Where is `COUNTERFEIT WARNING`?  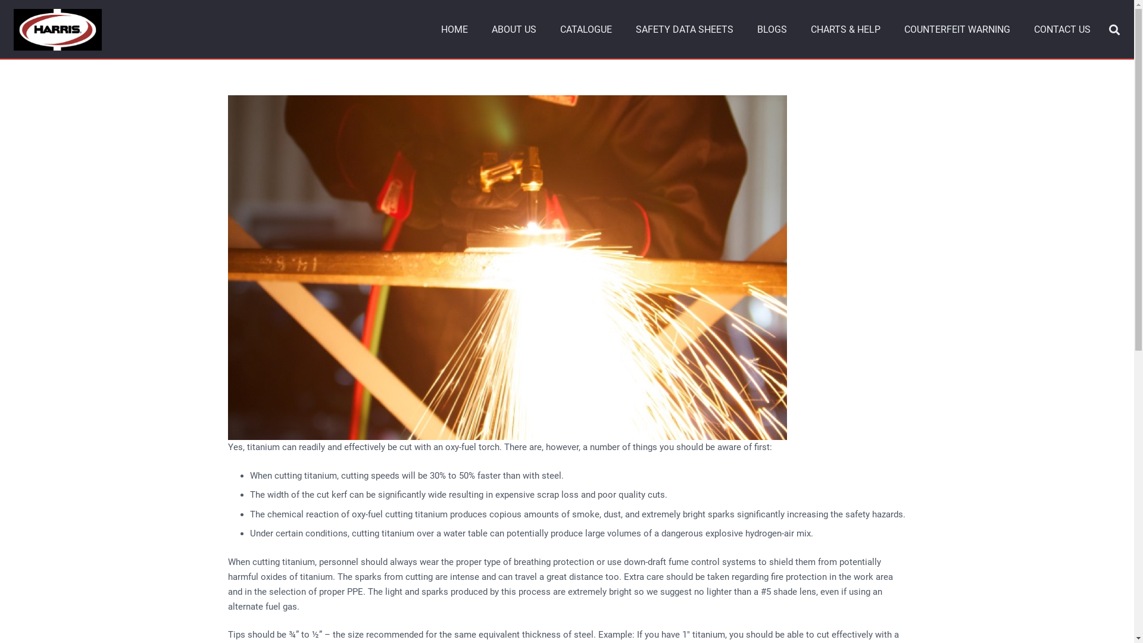 COUNTERFEIT WARNING is located at coordinates (957, 30).